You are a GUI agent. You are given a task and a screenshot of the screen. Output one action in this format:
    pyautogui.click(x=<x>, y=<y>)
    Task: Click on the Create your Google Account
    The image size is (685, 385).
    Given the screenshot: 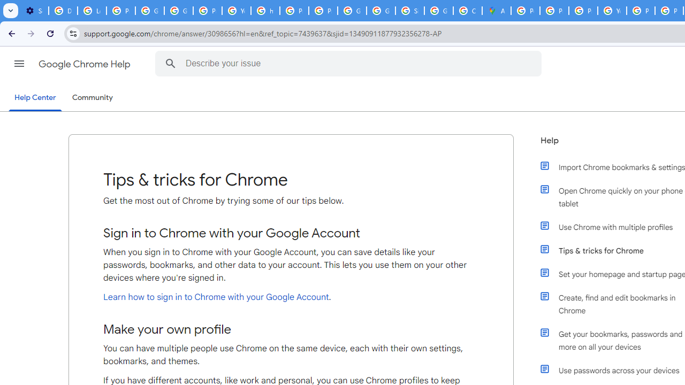 What is the action you would take?
    pyautogui.click(x=468, y=11)
    